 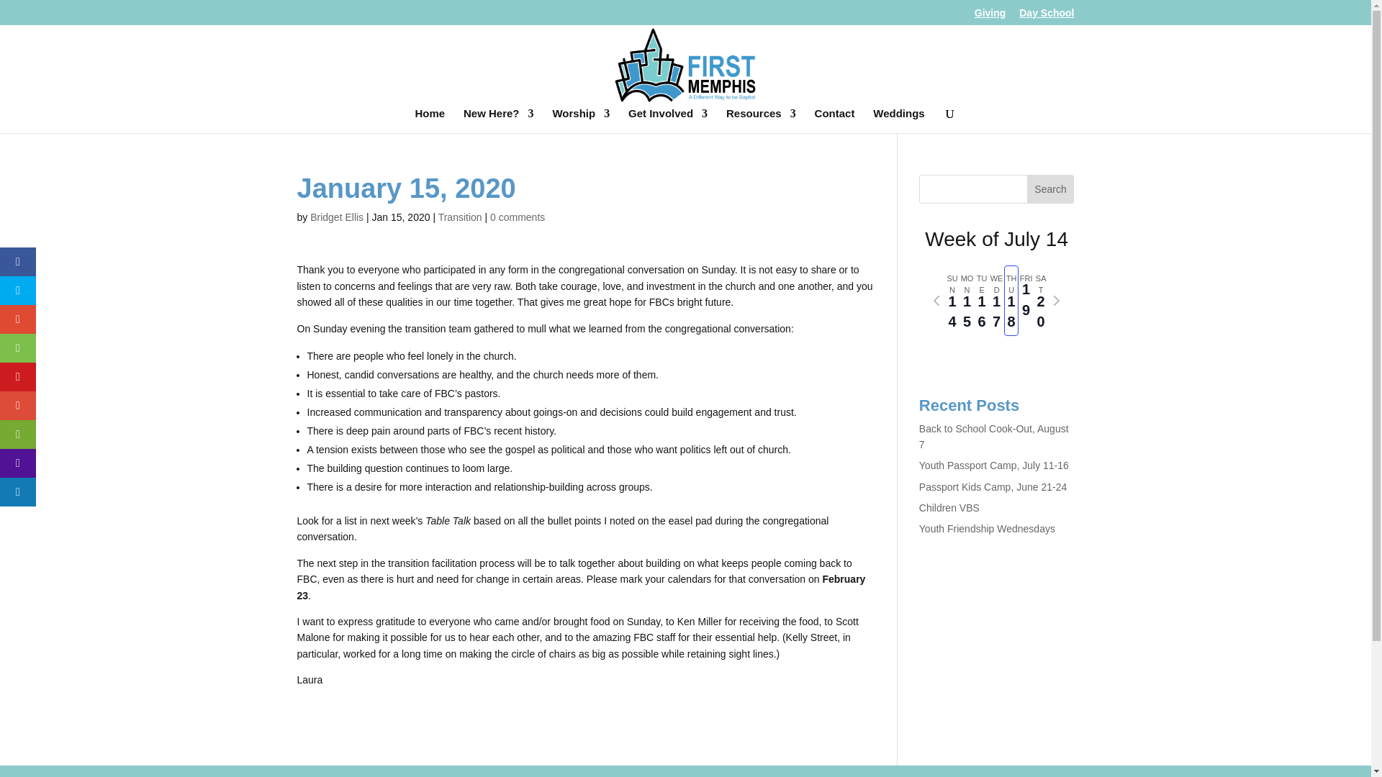 I want to click on Day School, so click(x=1047, y=16).